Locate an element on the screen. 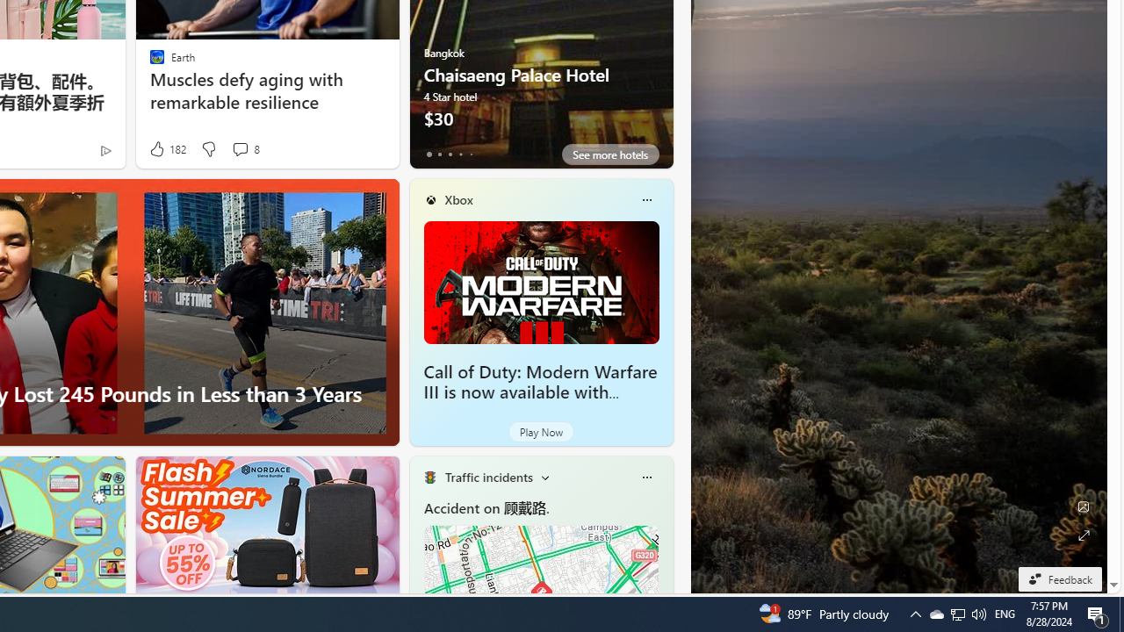 Image resolution: width=1124 pixels, height=632 pixels. View comments 8 Comment is located at coordinates (245, 149).